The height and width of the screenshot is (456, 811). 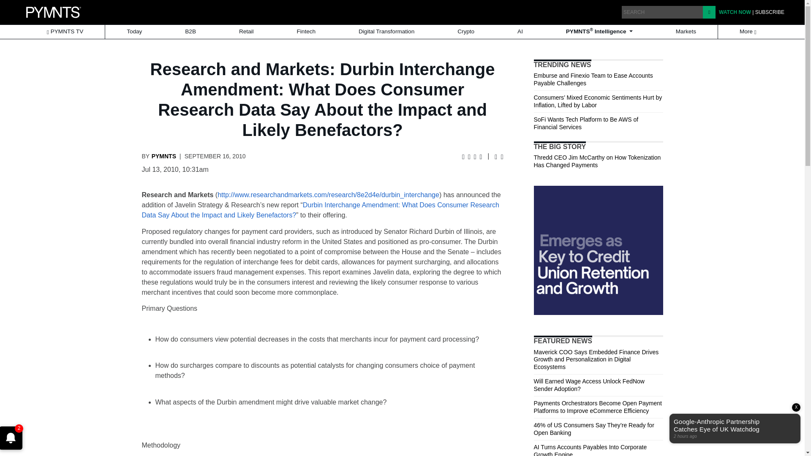 I want to click on Markets, so click(x=686, y=32).